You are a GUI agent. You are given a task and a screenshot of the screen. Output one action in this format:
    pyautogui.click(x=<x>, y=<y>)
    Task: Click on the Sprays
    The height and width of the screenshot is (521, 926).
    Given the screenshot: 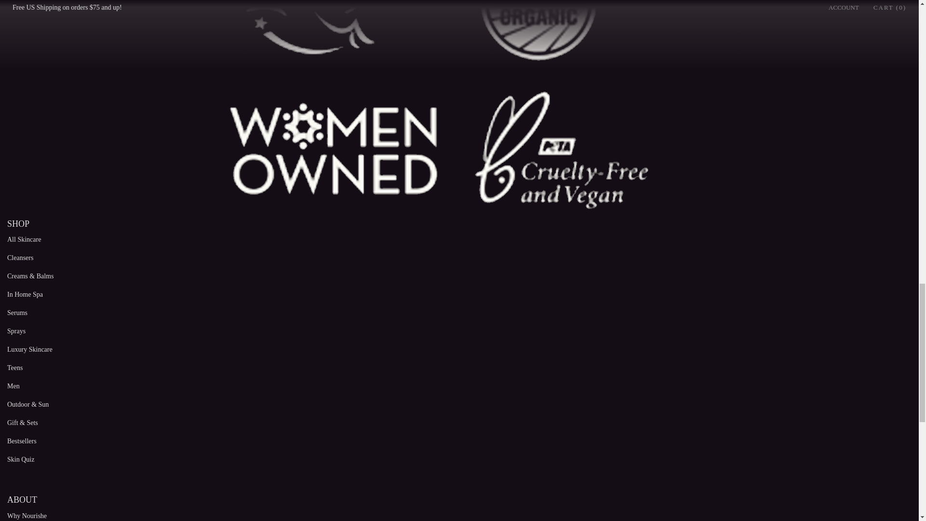 What is the action you would take?
    pyautogui.click(x=16, y=331)
    